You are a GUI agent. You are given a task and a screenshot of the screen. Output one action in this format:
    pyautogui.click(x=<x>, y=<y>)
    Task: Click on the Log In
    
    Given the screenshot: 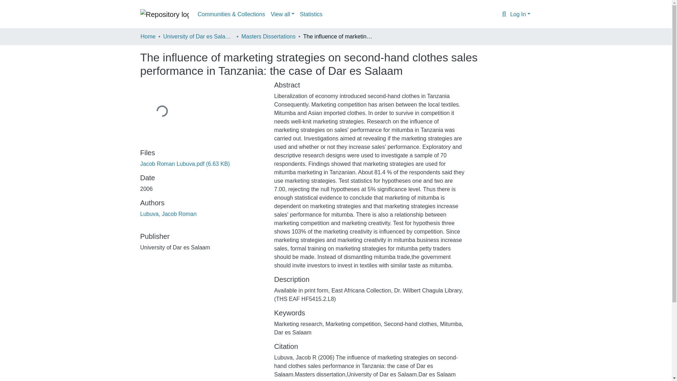 What is the action you would take?
    pyautogui.click(x=520, y=14)
    